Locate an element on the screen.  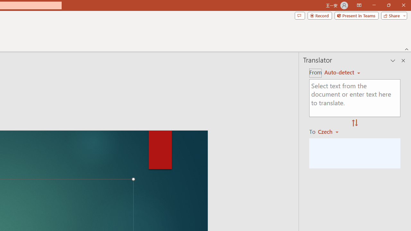
Czech is located at coordinates (331, 132).